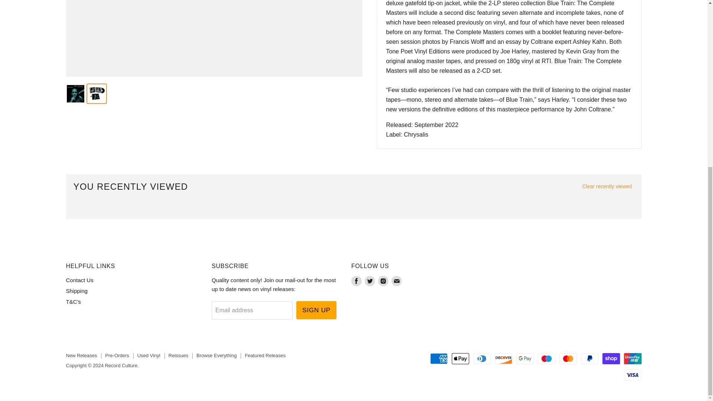 The width and height of the screenshot is (713, 401). Describe the element at coordinates (369, 281) in the screenshot. I see `Twitter` at that location.